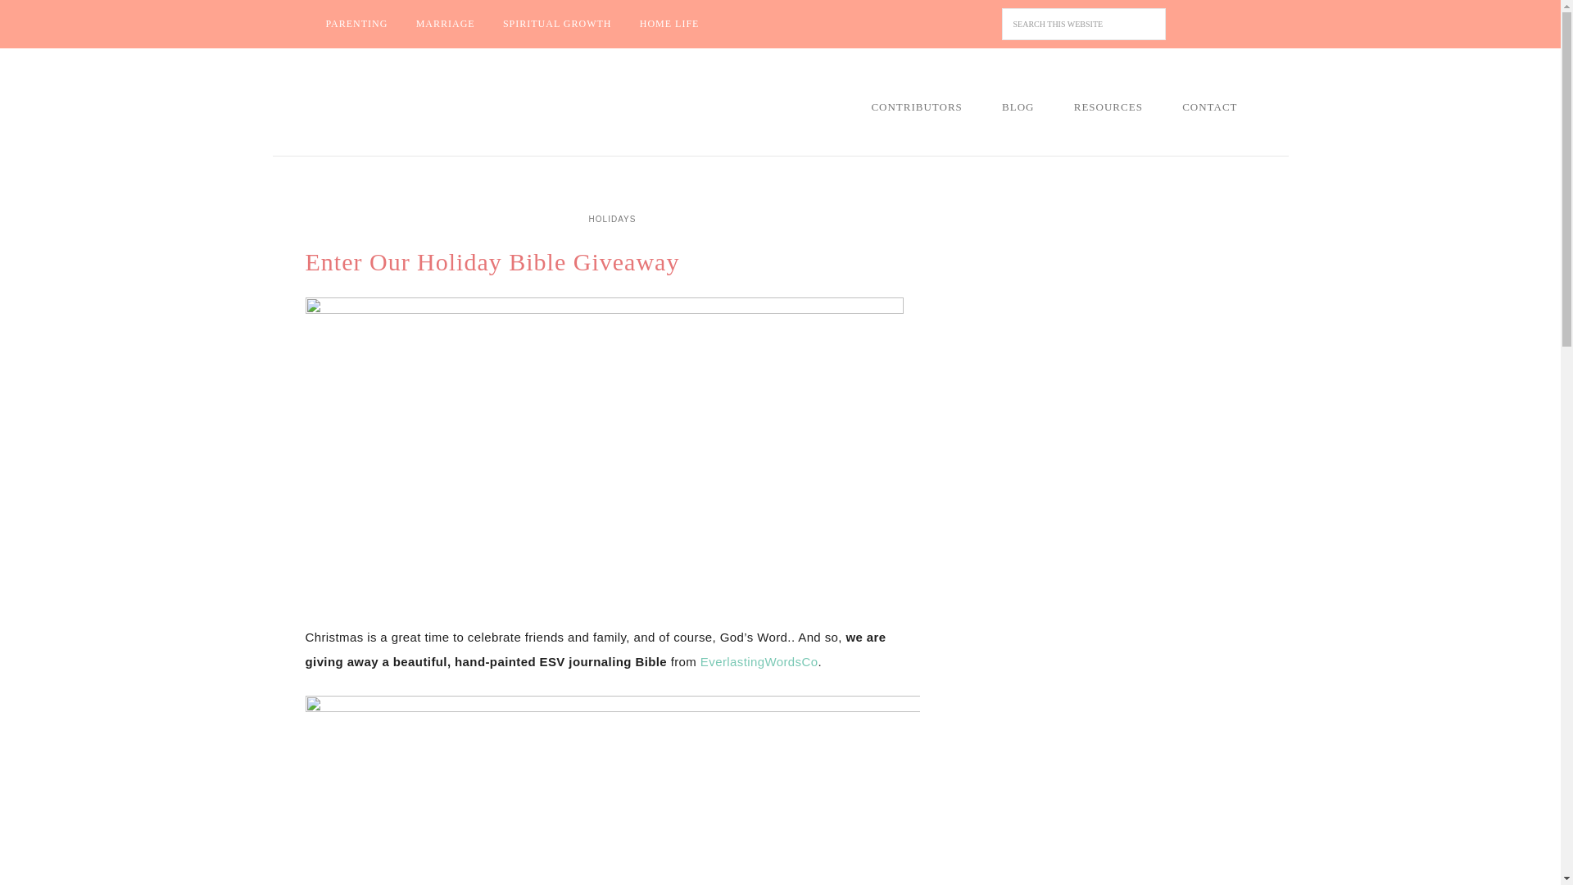  Describe the element at coordinates (916, 107) in the screenshot. I see `CONTRIBUTORS` at that location.